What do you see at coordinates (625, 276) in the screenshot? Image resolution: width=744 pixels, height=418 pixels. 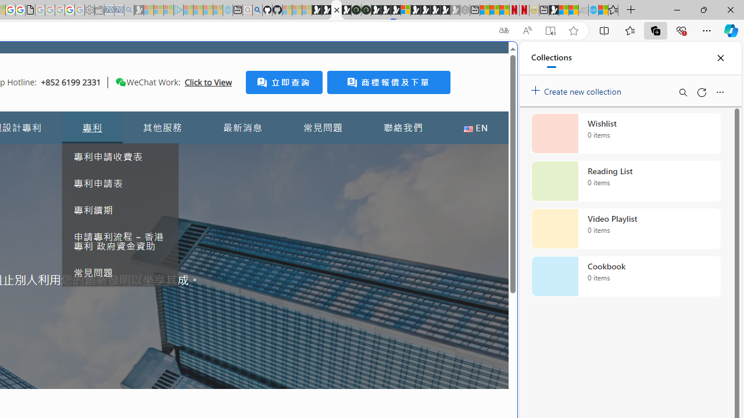 I see `Cookbook collection, 0 items` at bounding box center [625, 276].